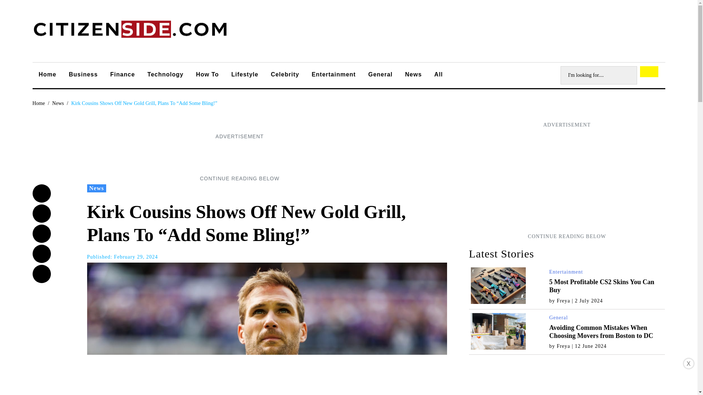 The image size is (703, 395). I want to click on Home, so click(47, 75).